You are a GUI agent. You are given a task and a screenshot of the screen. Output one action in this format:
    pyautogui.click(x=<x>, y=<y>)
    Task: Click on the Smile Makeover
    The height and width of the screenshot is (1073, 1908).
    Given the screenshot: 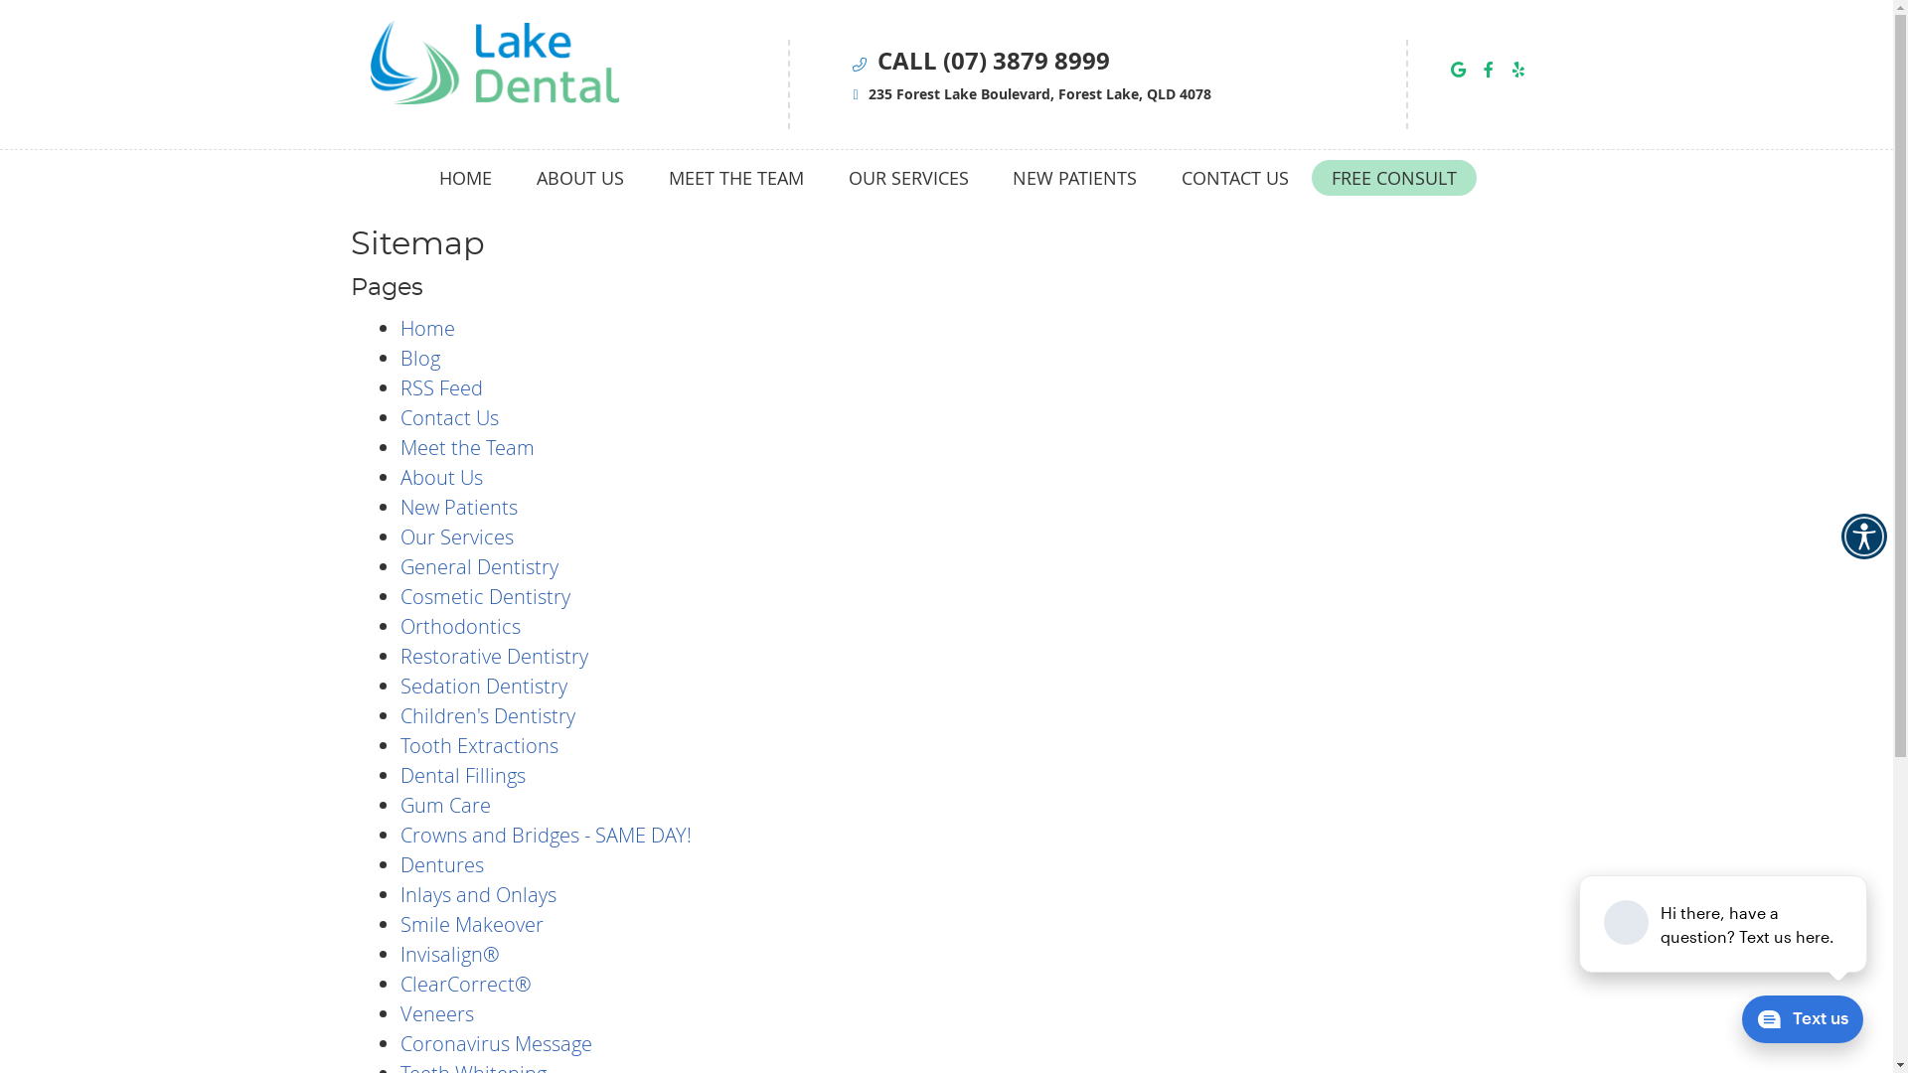 What is the action you would take?
    pyautogui.click(x=471, y=924)
    